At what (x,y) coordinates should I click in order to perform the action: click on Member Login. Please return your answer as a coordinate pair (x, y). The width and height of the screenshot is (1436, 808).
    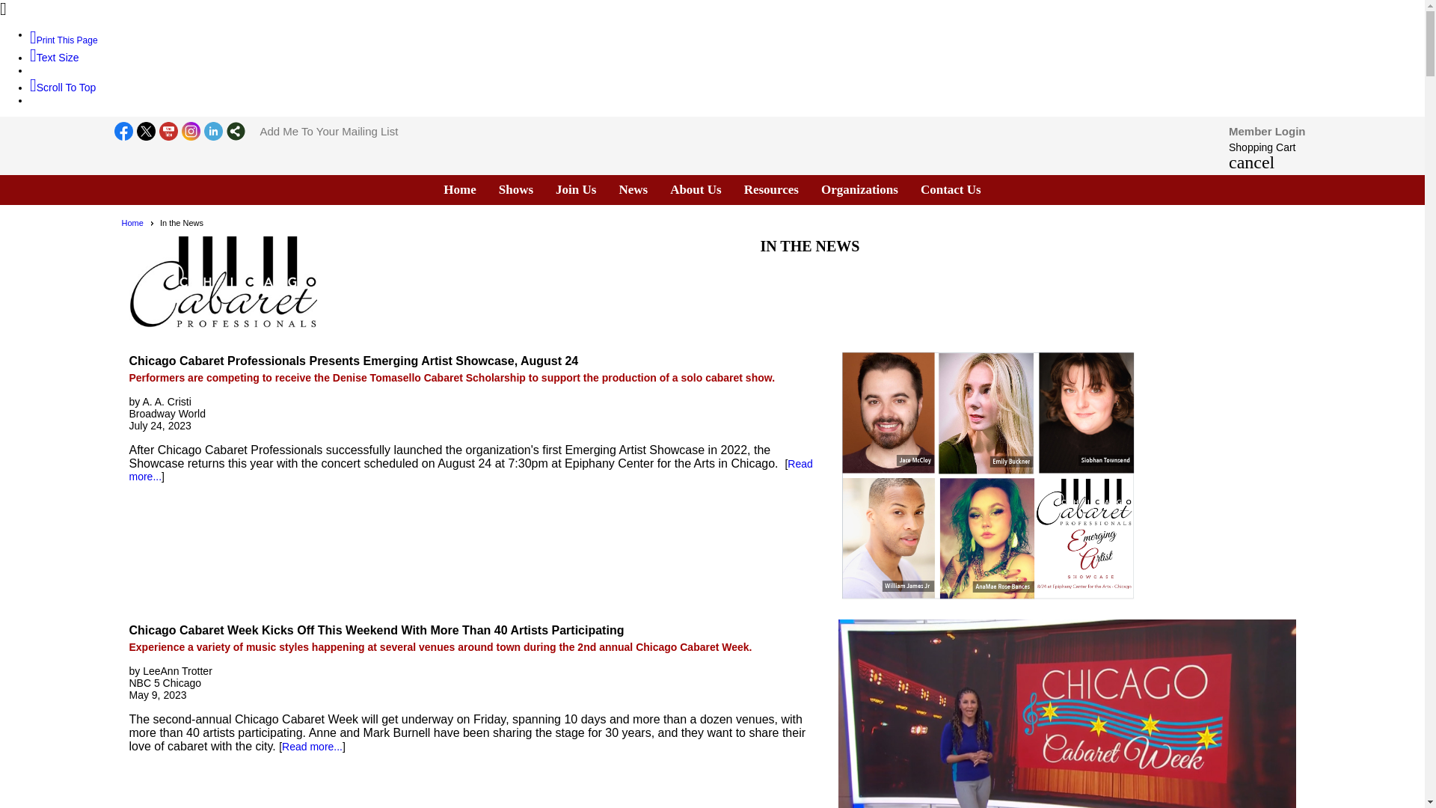
    Looking at the image, I should click on (1267, 131).